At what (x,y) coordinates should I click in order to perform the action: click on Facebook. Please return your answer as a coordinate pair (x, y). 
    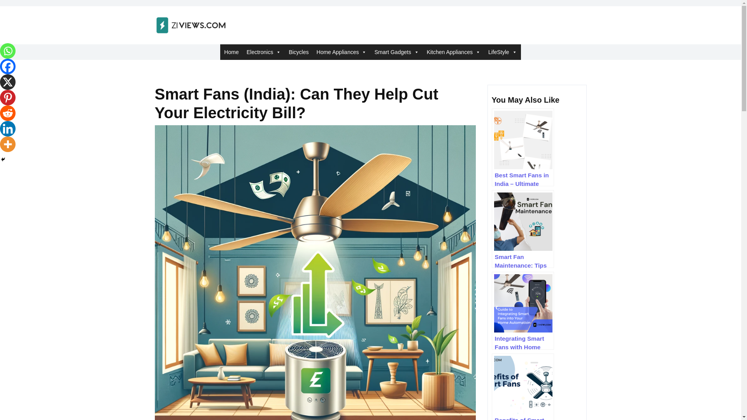
    Looking at the image, I should click on (8, 66).